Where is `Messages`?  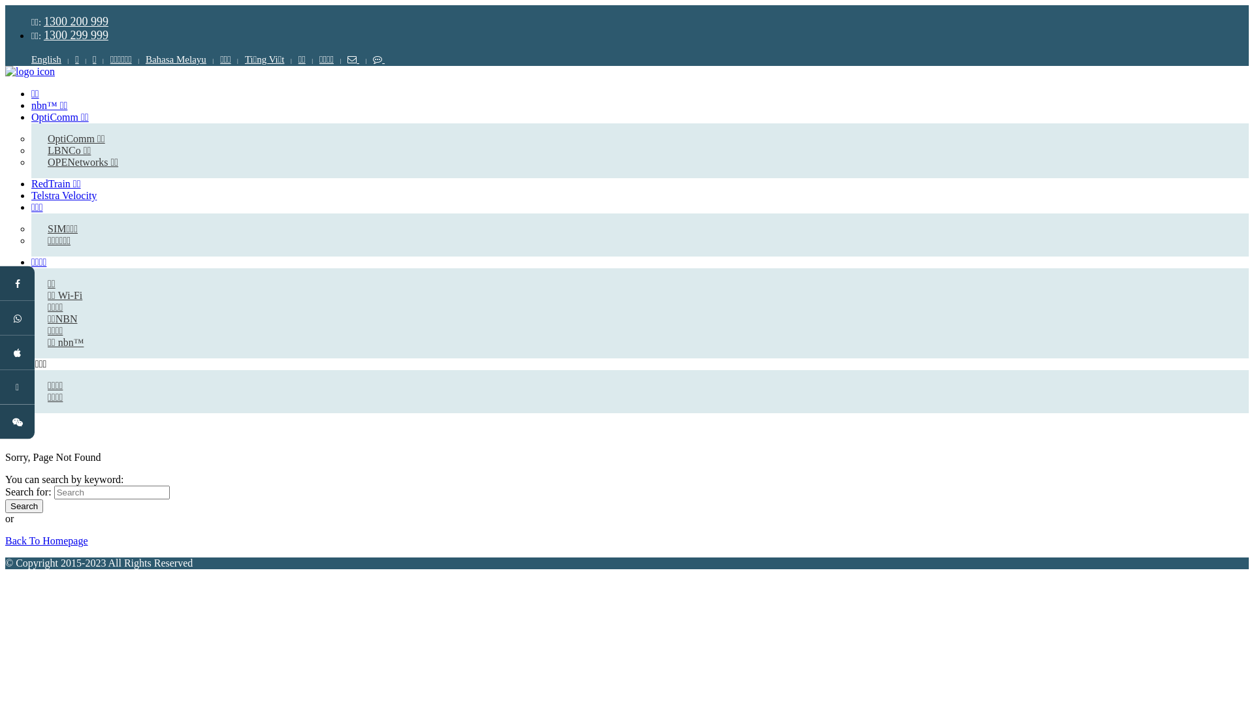
Messages is located at coordinates (87, 359).